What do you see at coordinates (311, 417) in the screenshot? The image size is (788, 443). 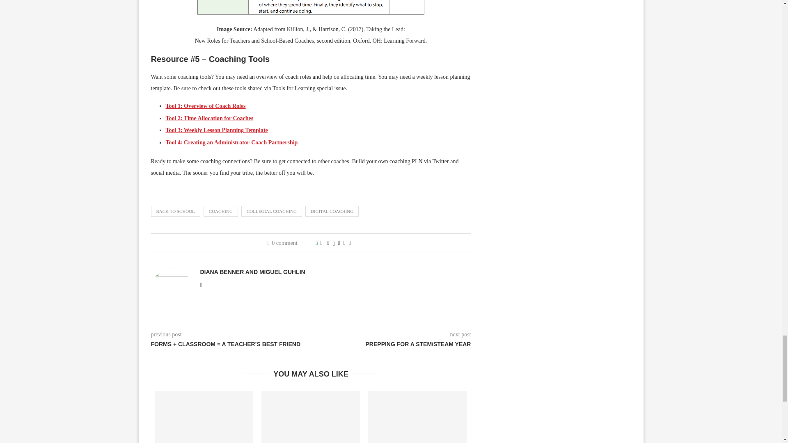 I see `Checking In for Back to School` at bounding box center [311, 417].